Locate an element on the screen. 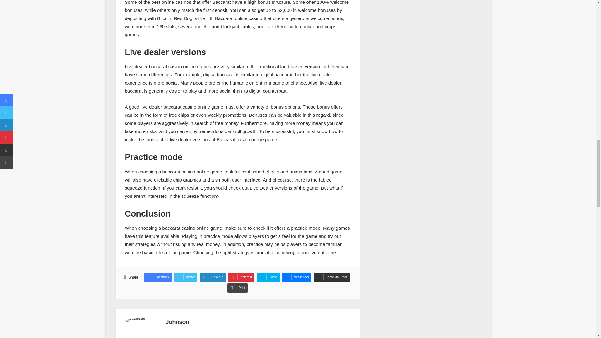 The width and height of the screenshot is (601, 338). Print is located at coordinates (237, 288).